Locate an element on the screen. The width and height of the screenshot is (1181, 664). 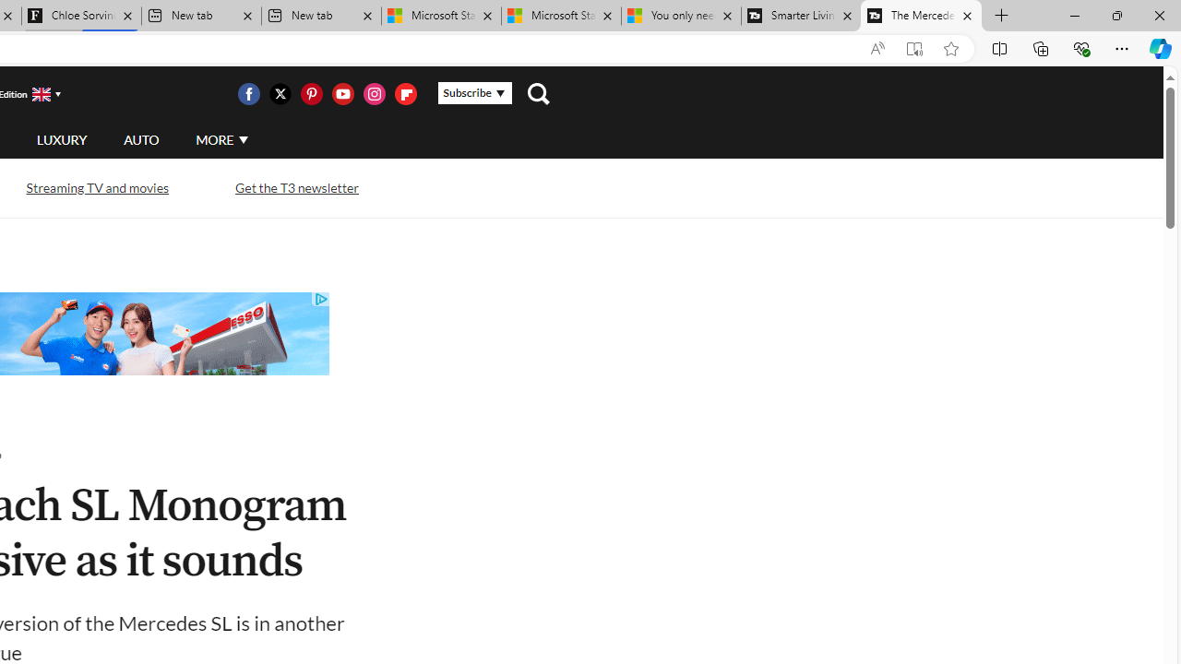
Visit us on Instagram is located at coordinates (374, 94).